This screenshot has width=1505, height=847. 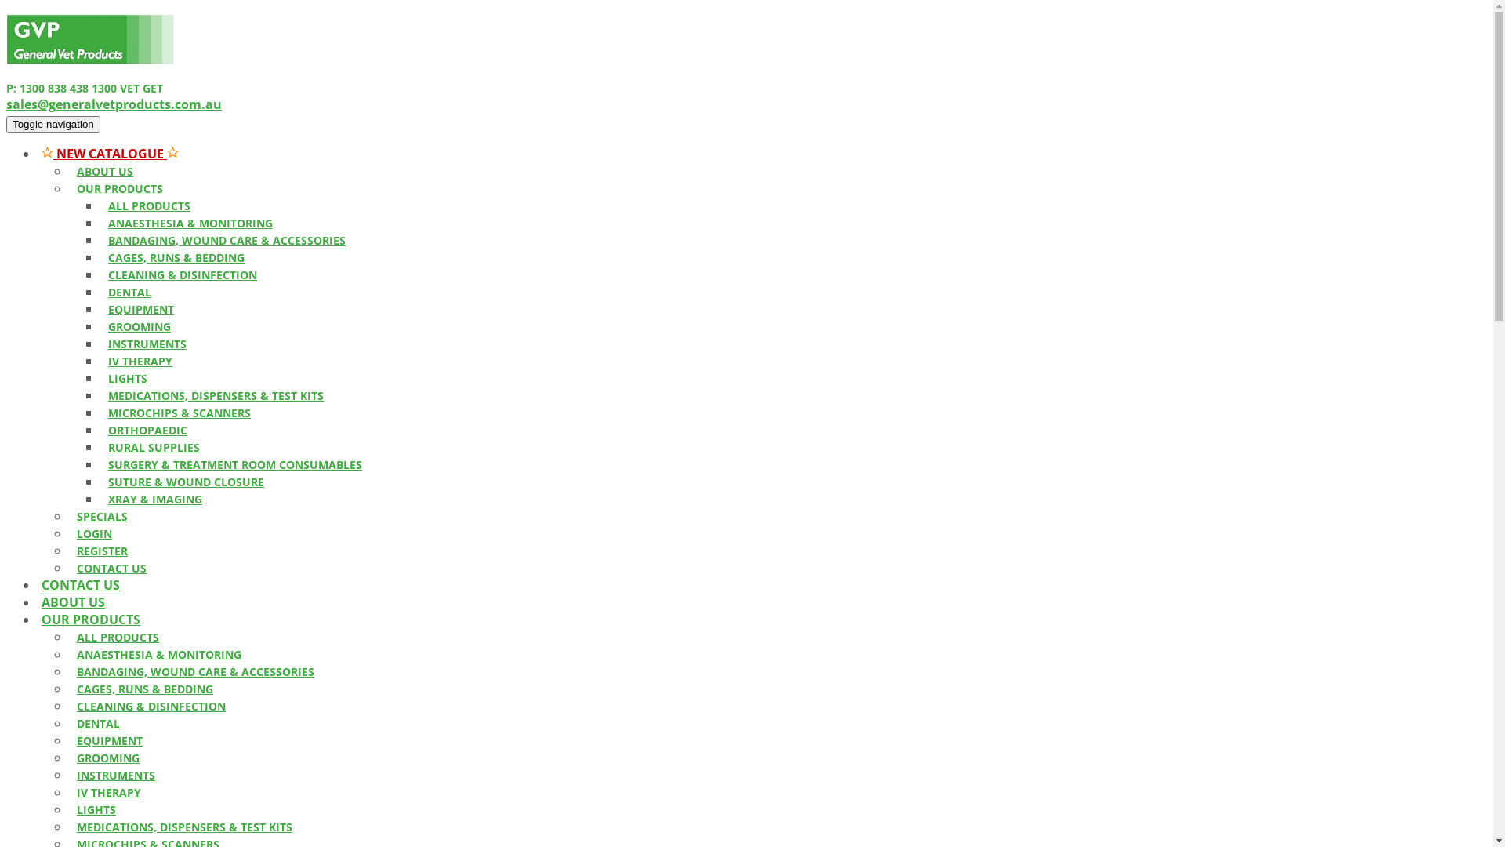 I want to click on ORTHOPAEDIC, so click(x=147, y=430).